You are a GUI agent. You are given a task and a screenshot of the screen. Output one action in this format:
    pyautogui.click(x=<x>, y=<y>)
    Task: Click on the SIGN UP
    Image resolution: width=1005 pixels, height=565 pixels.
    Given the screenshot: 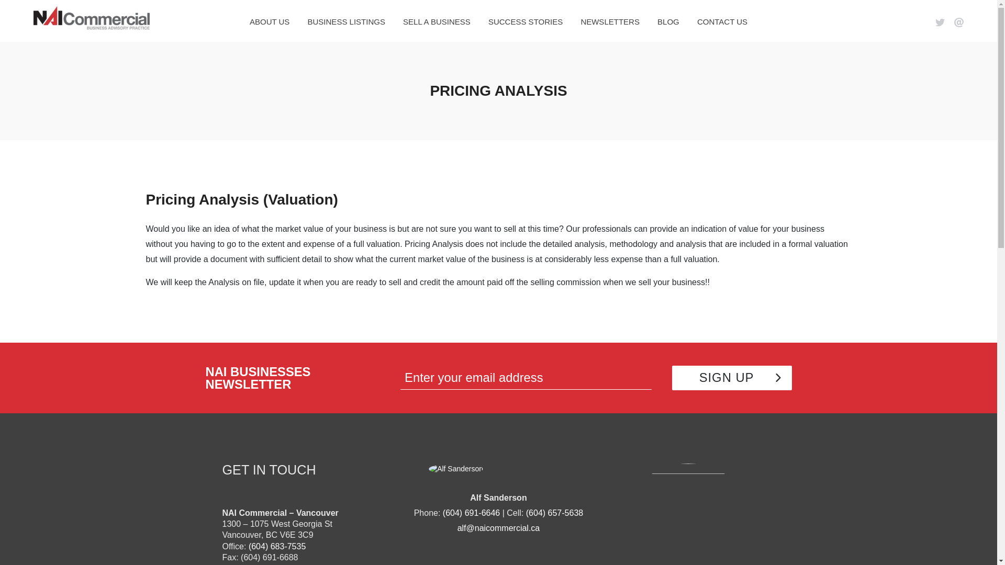 What is the action you would take?
    pyautogui.click(x=732, y=378)
    